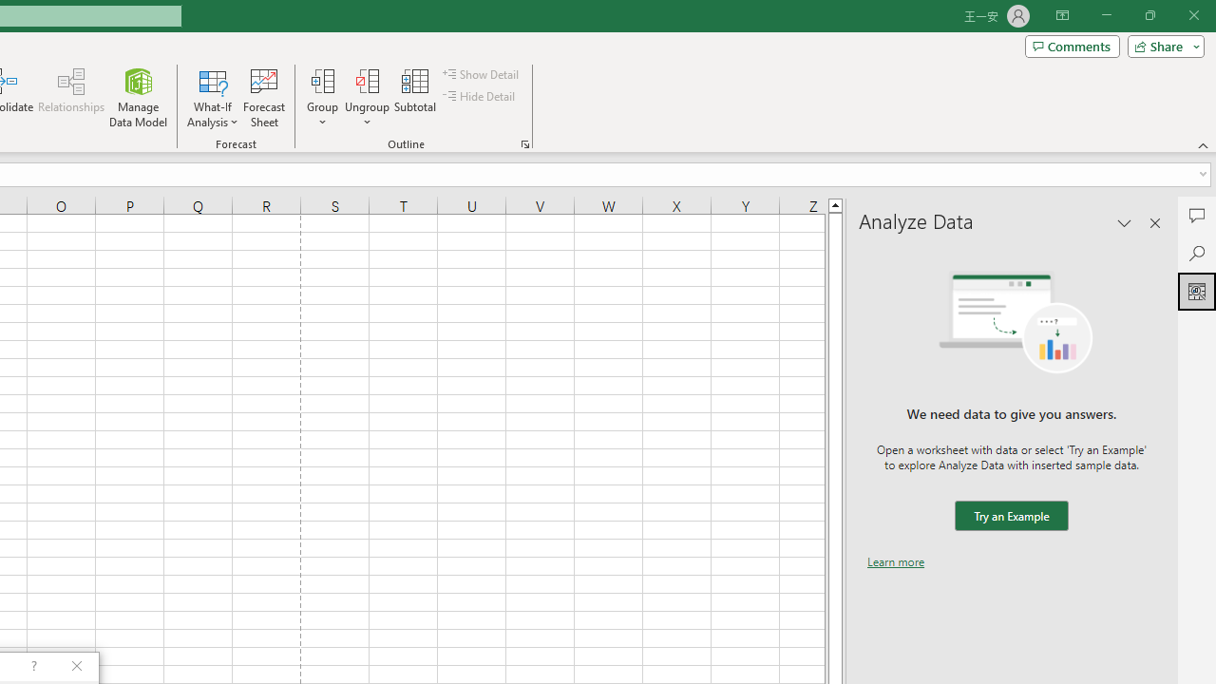 The width and height of the screenshot is (1216, 684). Describe the element at coordinates (1162, 46) in the screenshot. I see `Share` at that location.